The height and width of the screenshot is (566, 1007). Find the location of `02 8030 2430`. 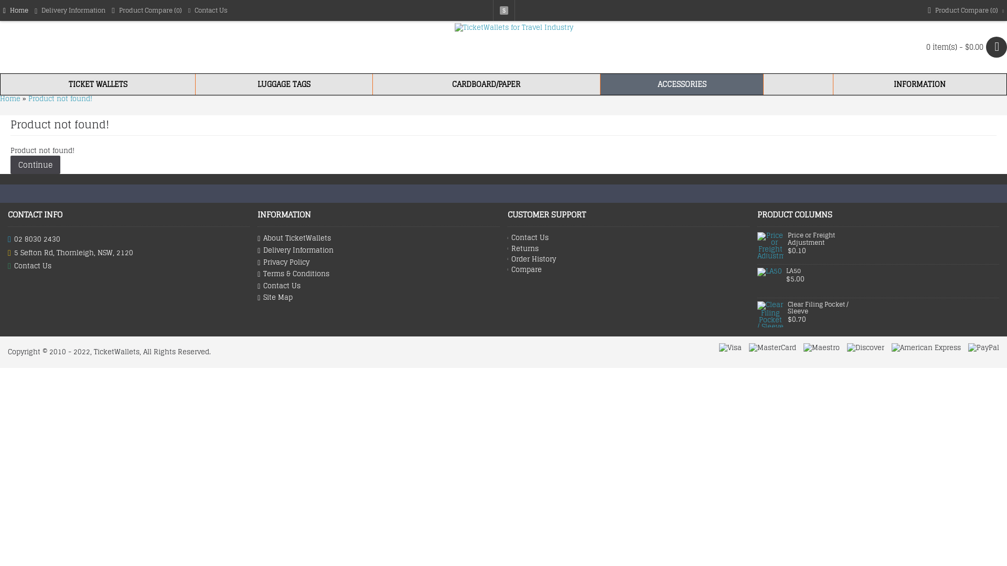

02 8030 2430 is located at coordinates (129, 239).